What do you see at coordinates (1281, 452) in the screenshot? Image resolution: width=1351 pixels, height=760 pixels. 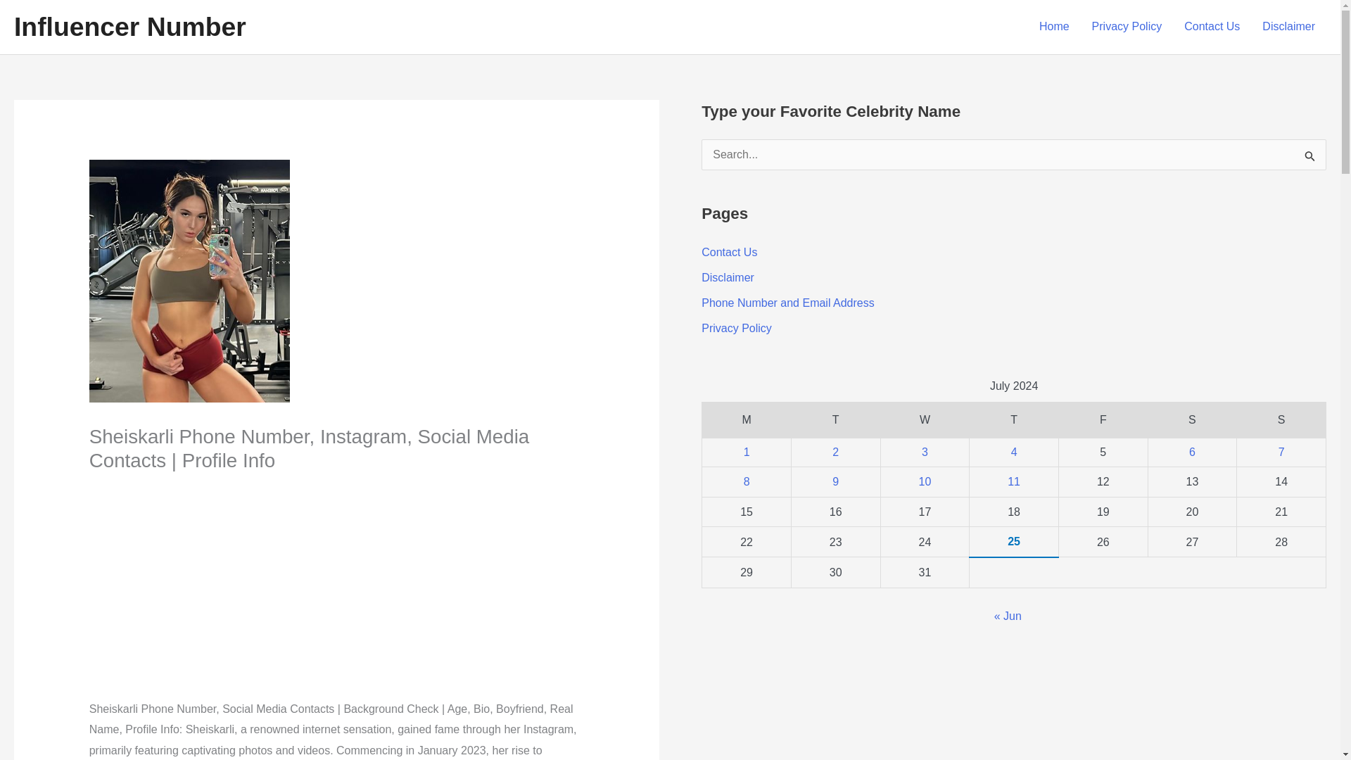 I see `7` at bounding box center [1281, 452].